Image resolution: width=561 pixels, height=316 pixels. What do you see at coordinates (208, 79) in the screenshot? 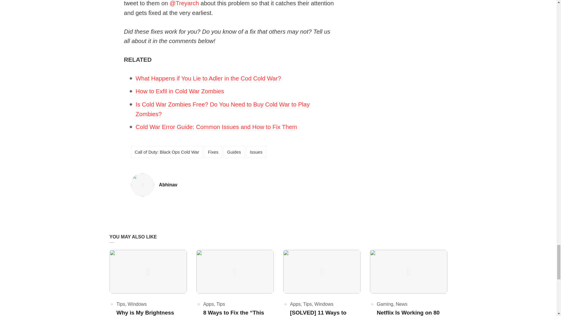
I see `What Happens if You Lie to Adler in the Cod Cold War?` at bounding box center [208, 79].